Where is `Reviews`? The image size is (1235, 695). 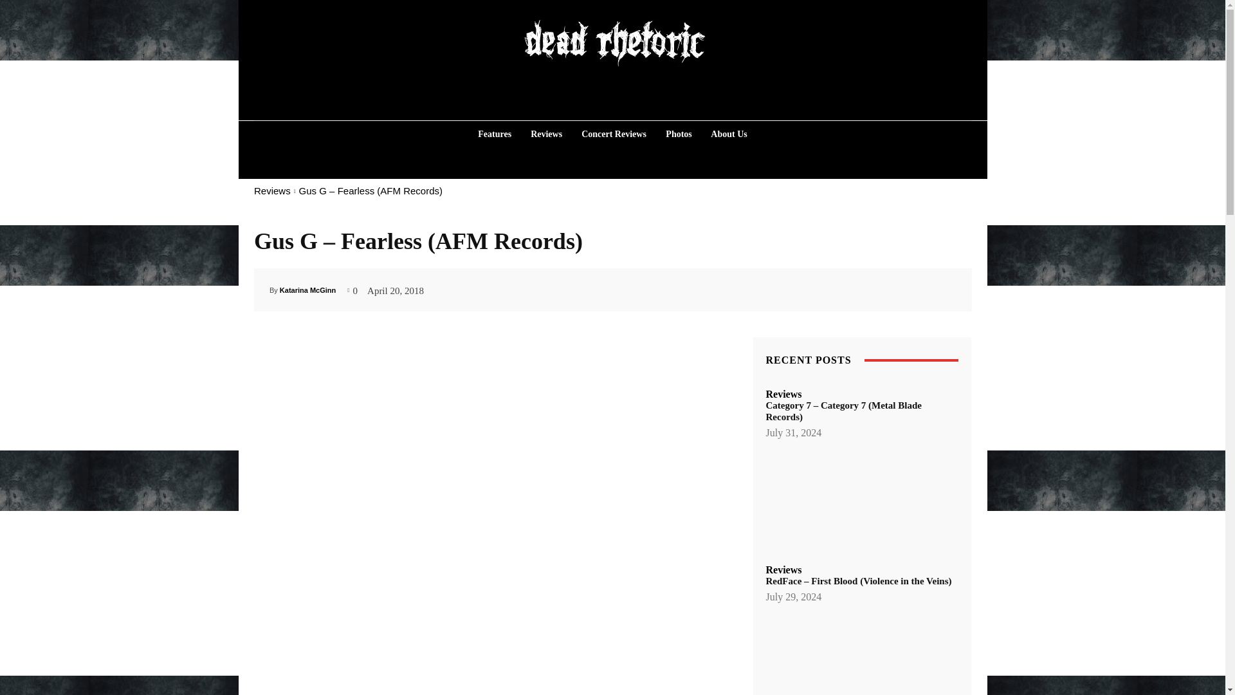
Reviews is located at coordinates (271, 190).